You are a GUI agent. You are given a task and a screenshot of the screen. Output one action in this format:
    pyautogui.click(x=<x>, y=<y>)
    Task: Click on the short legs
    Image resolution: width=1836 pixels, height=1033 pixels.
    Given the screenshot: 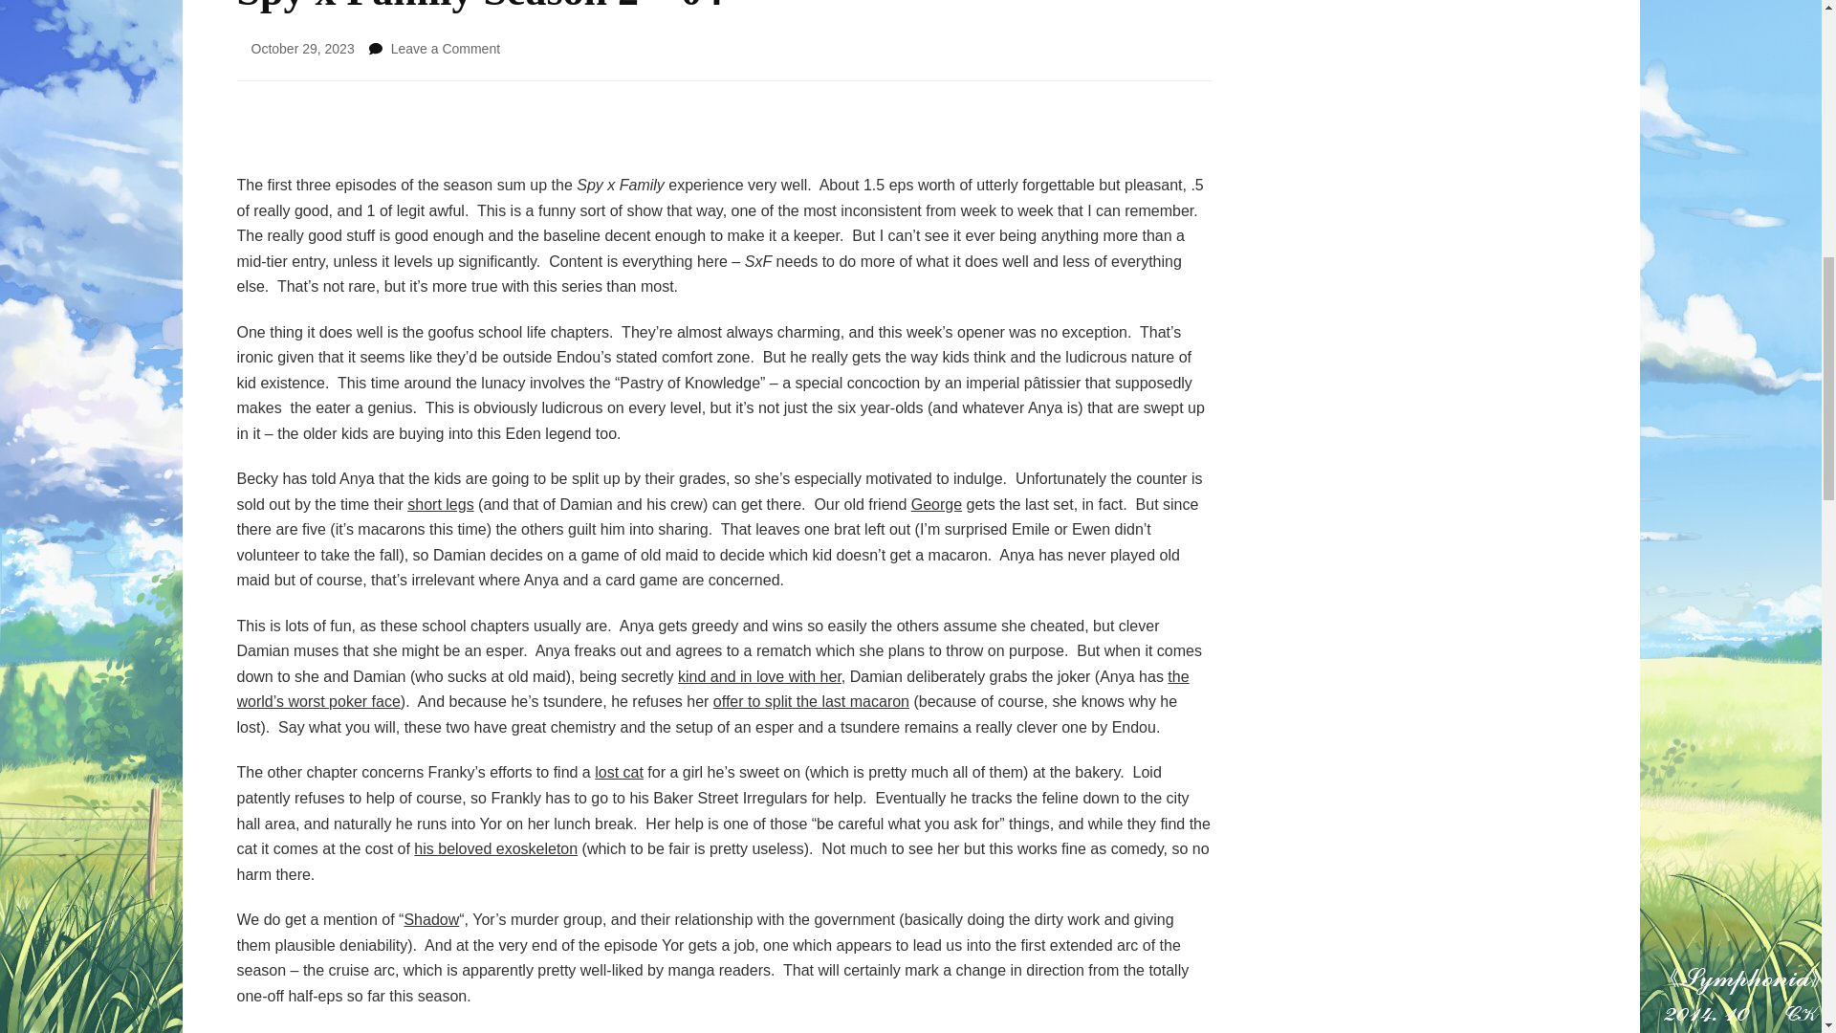 What is the action you would take?
    pyautogui.click(x=440, y=504)
    